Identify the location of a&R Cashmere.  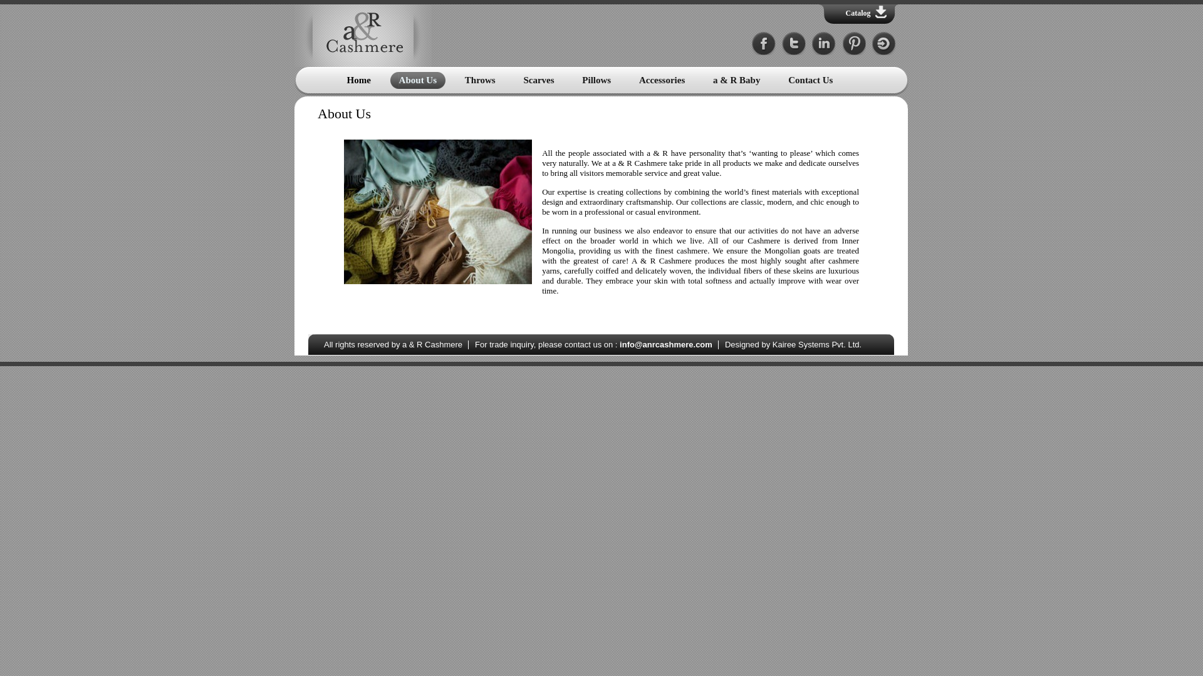
(363, 36).